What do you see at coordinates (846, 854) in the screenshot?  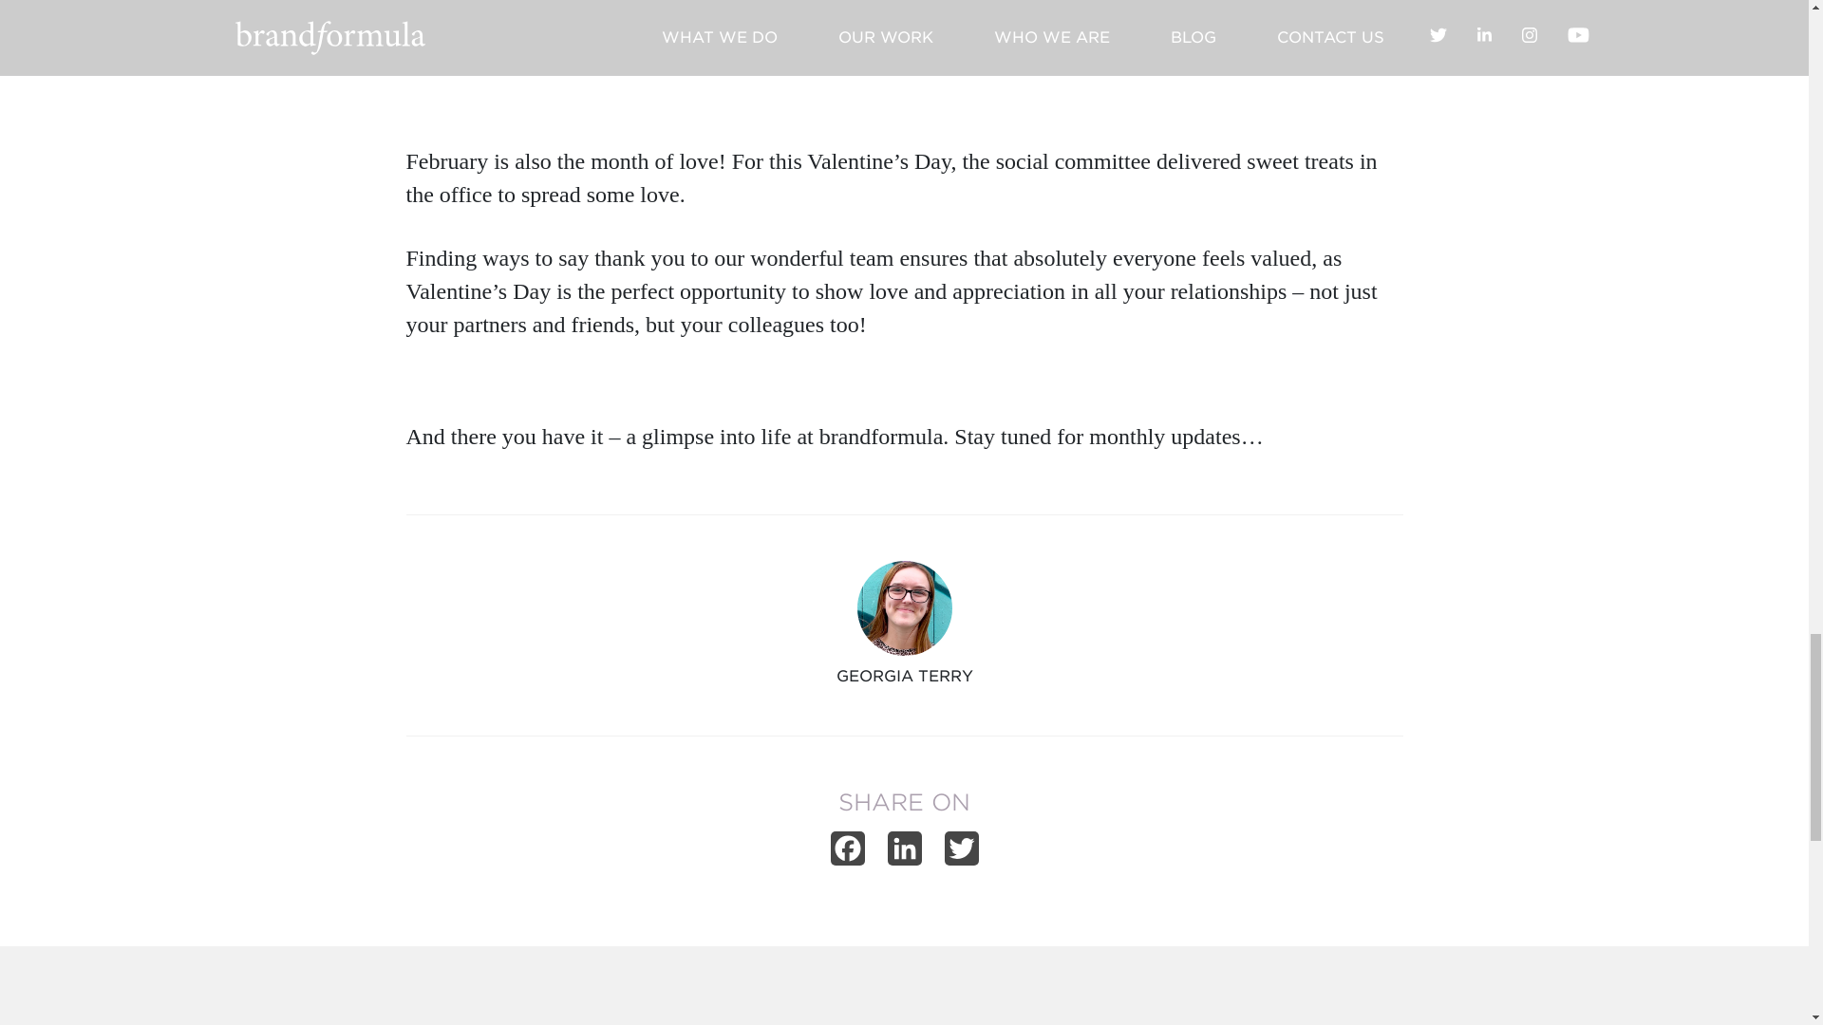 I see `Facebook` at bounding box center [846, 854].